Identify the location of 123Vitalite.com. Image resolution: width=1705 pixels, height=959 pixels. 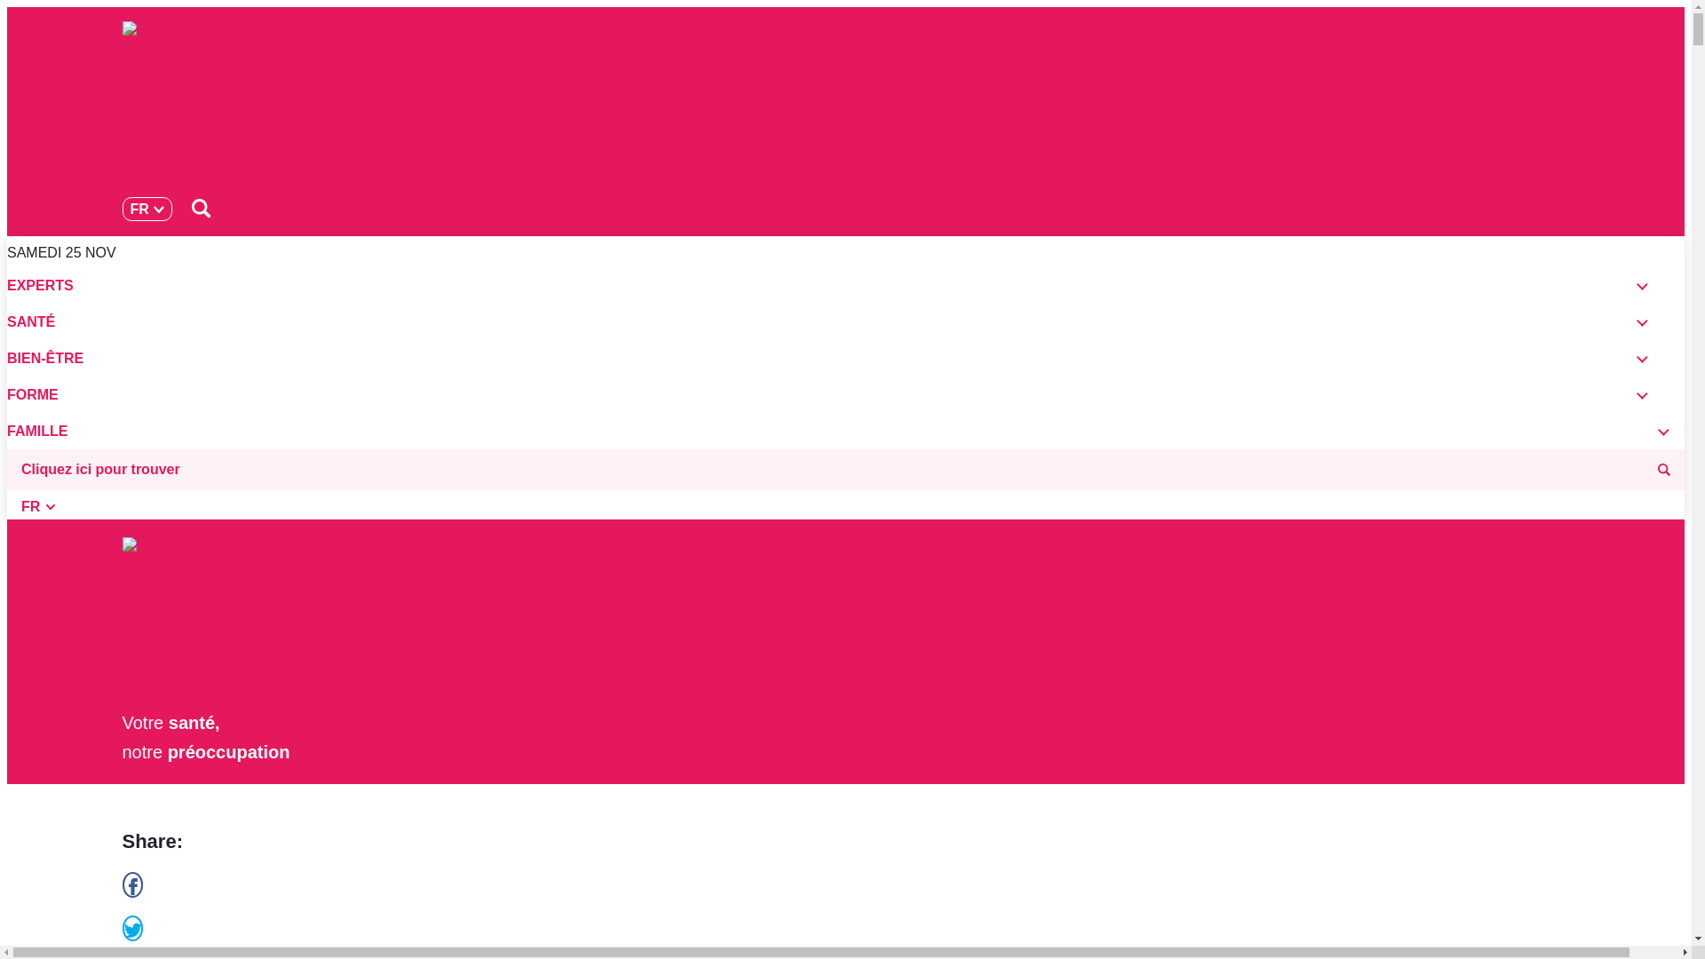
(811, 622).